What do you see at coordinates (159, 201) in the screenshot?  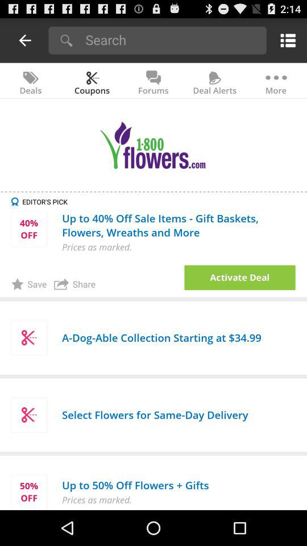 I see `open app above up to 40` at bounding box center [159, 201].